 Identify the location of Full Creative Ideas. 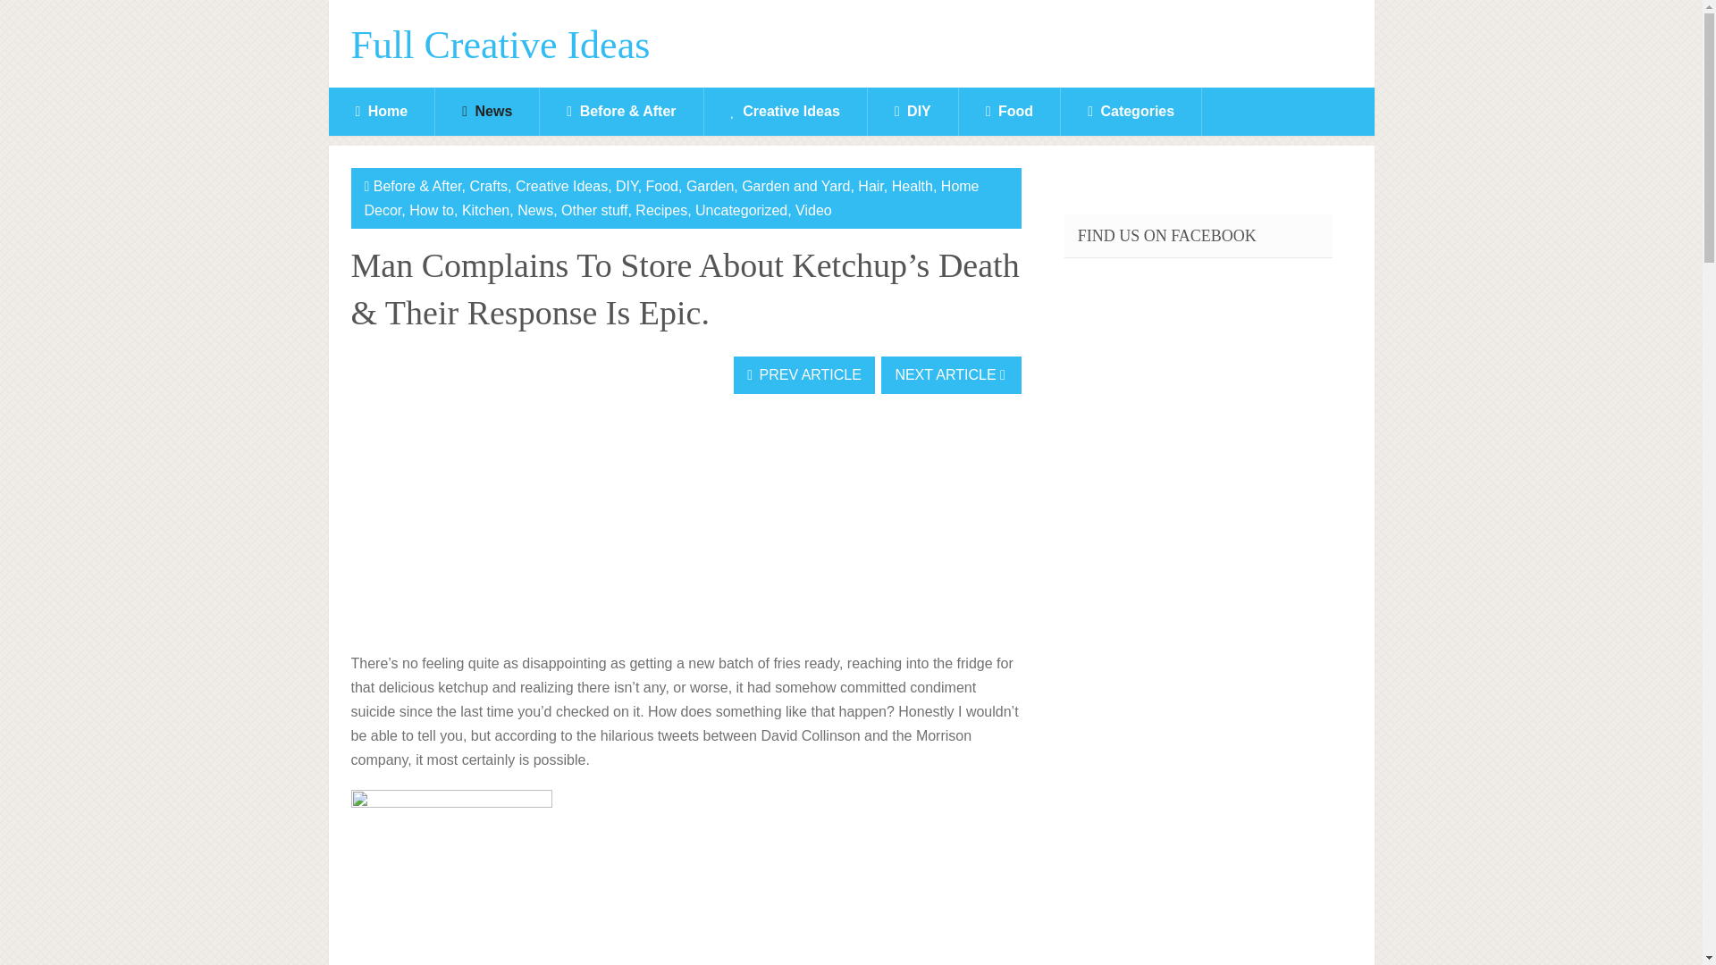
(500, 46).